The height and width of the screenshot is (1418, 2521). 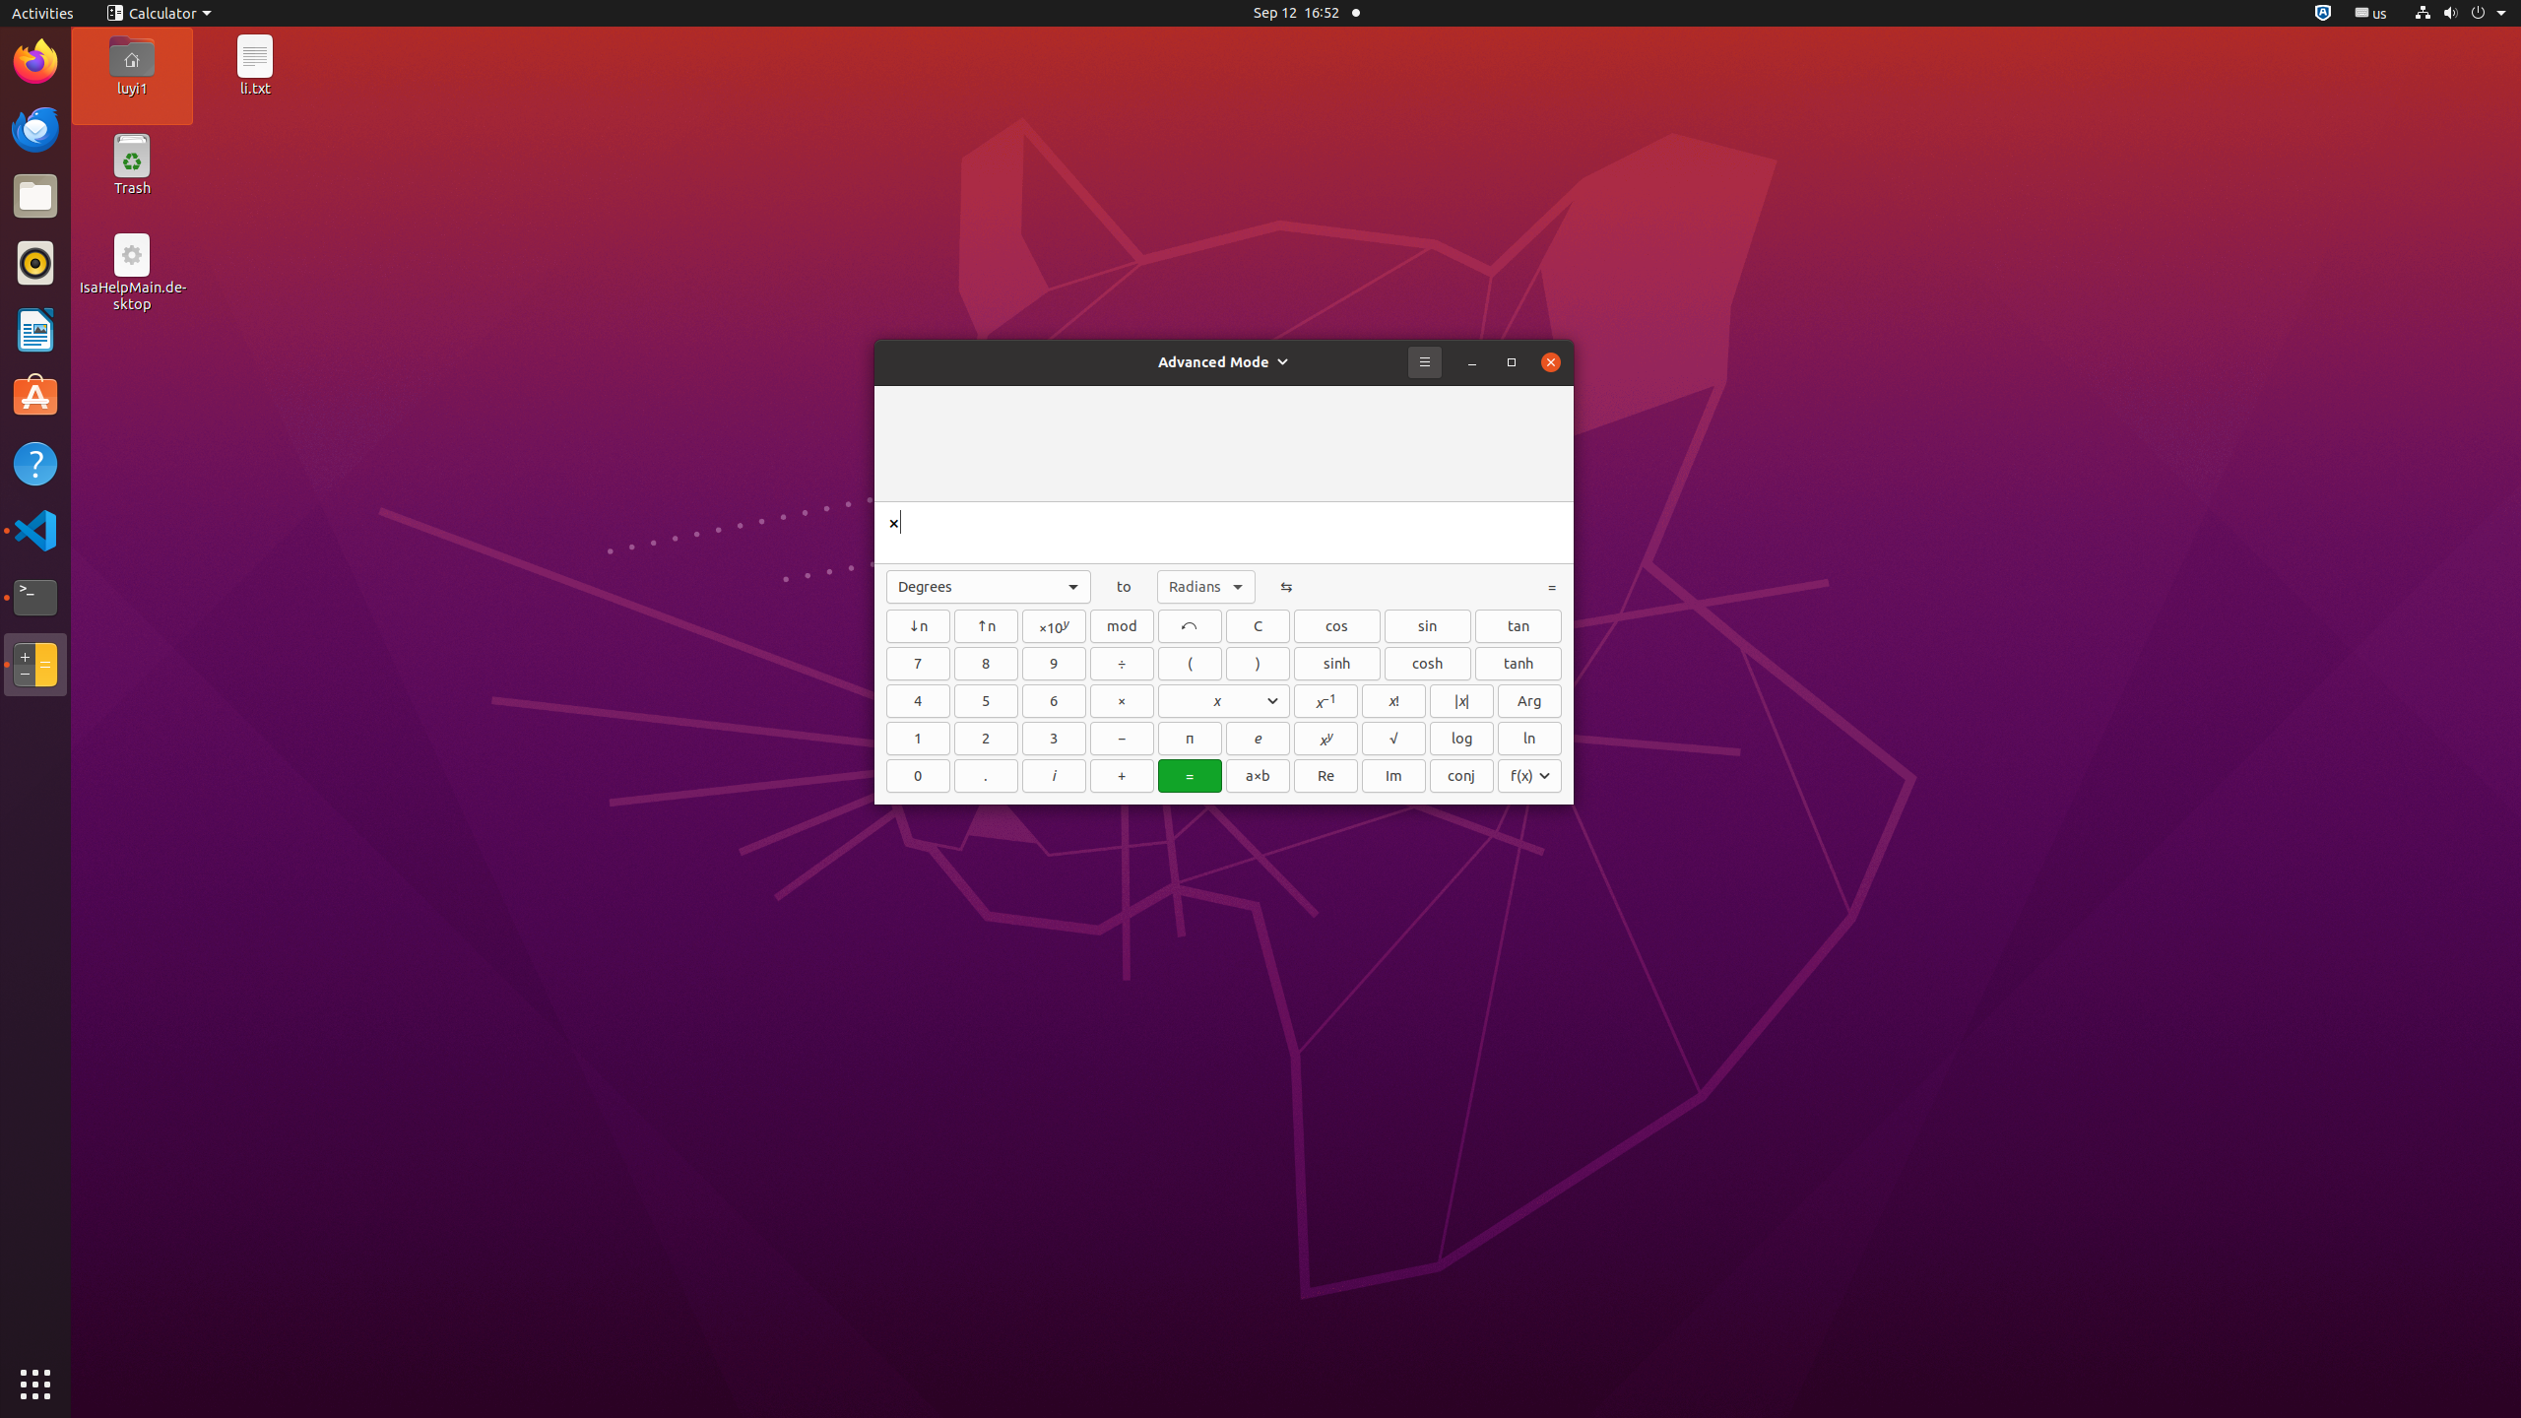 I want to click on Minimize, so click(x=1472, y=362).